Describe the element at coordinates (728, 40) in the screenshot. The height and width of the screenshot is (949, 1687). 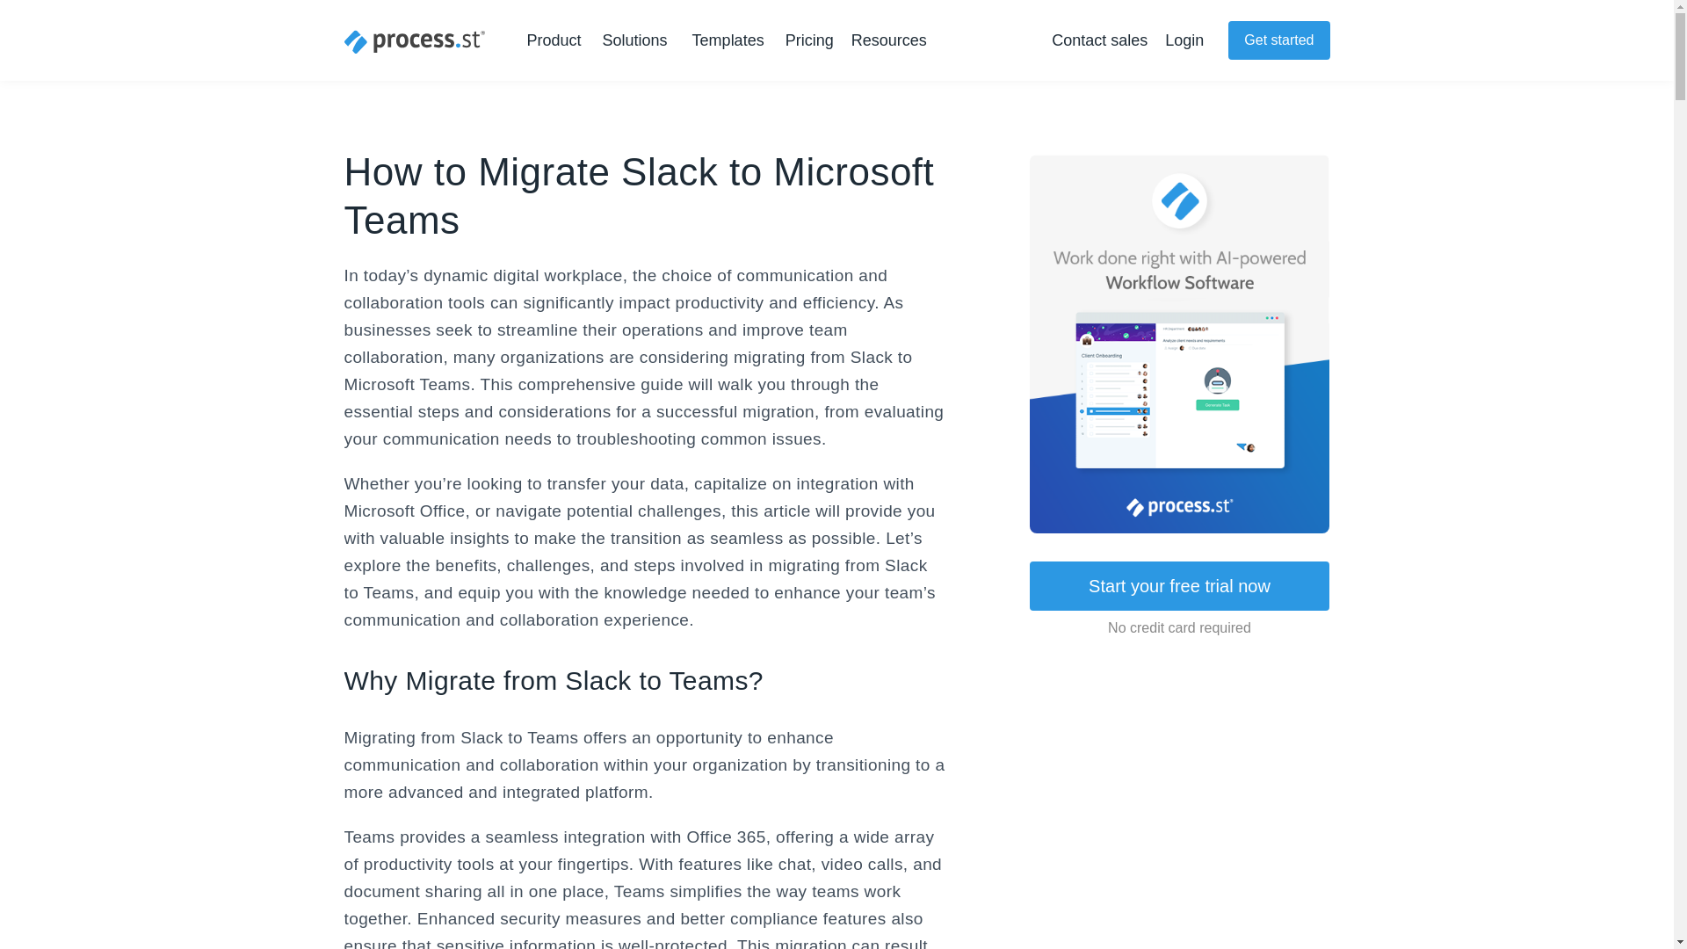
I see `Templates` at that location.